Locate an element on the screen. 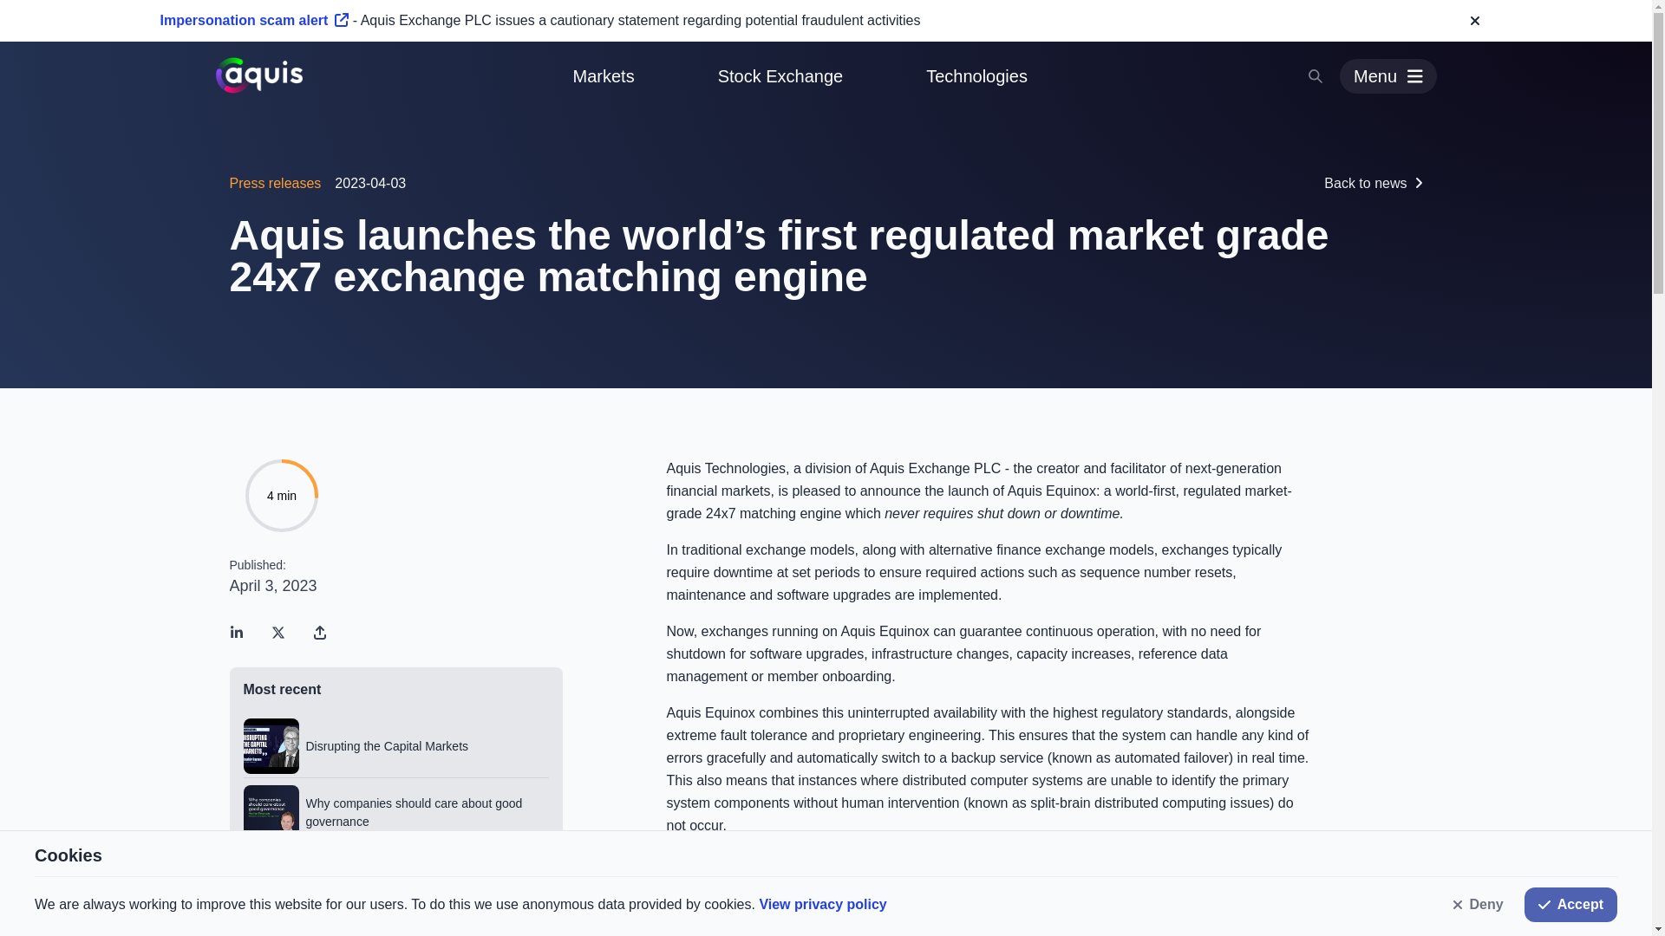 The width and height of the screenshot is (1665, 936). Technologies is located at coordinates (976, 76).